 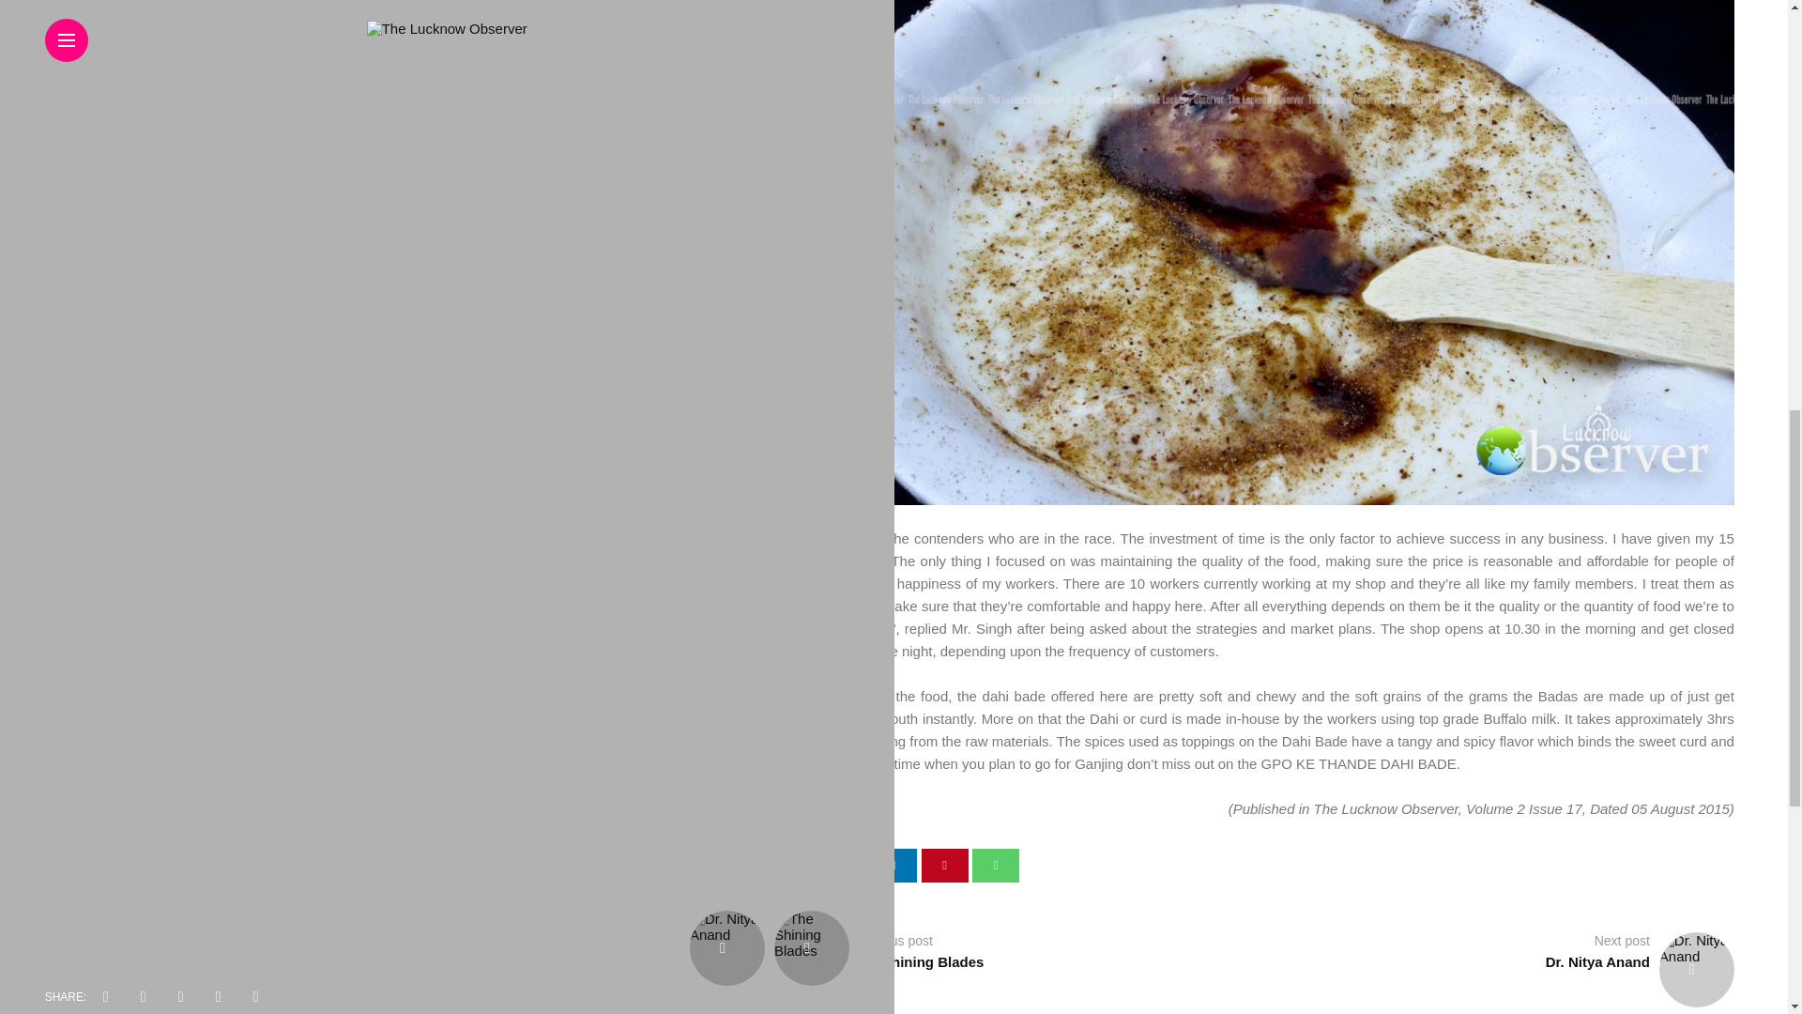 I want to click on pinterest, so click(x=944, y=865).